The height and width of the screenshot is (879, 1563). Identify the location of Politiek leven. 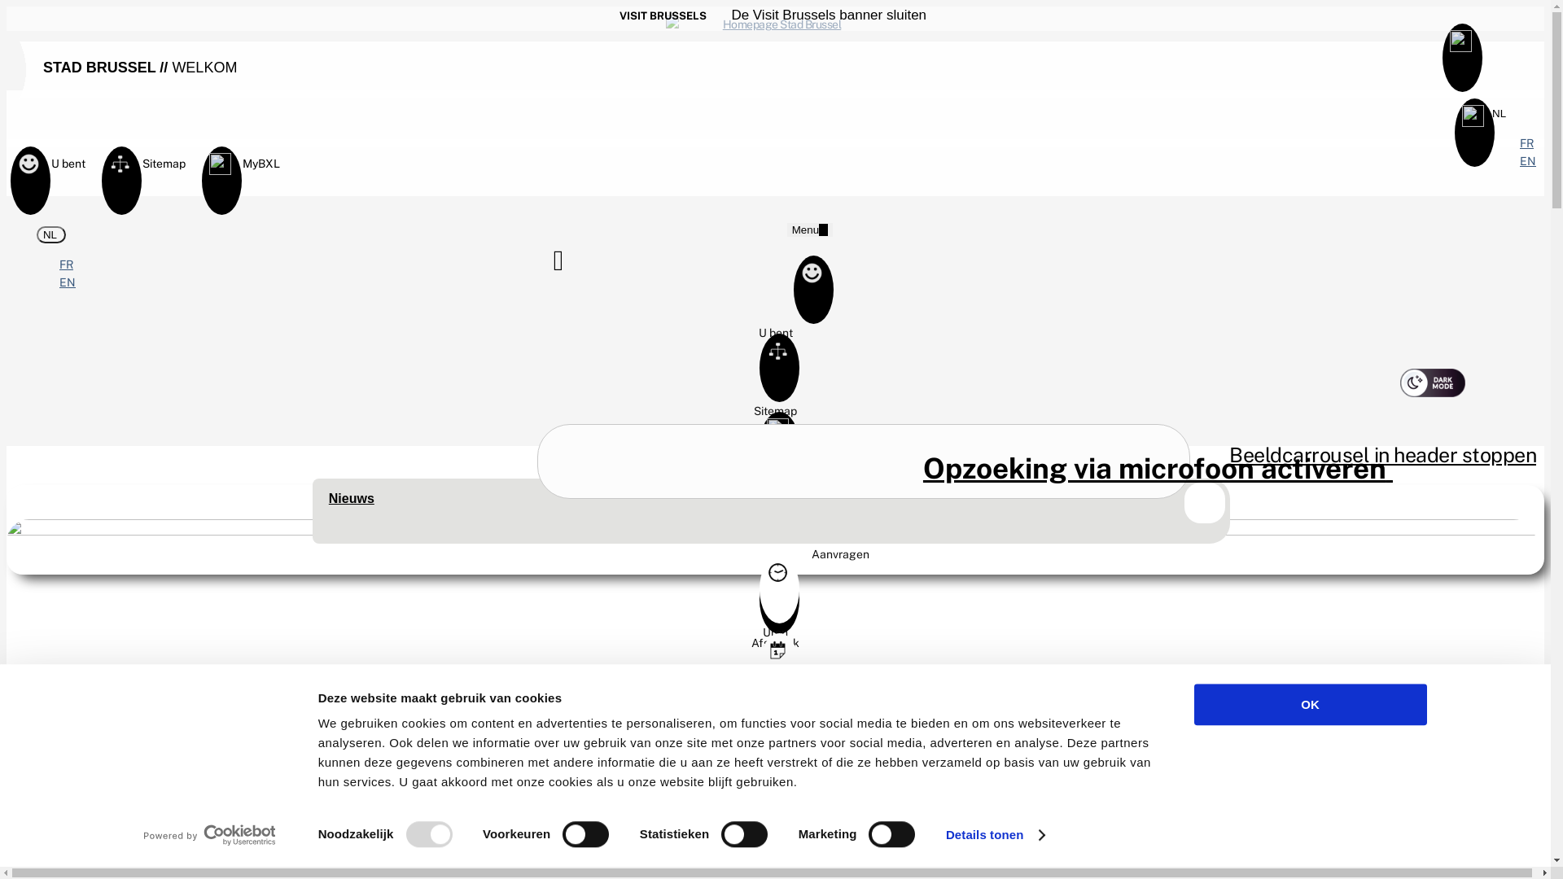
(775, 837).